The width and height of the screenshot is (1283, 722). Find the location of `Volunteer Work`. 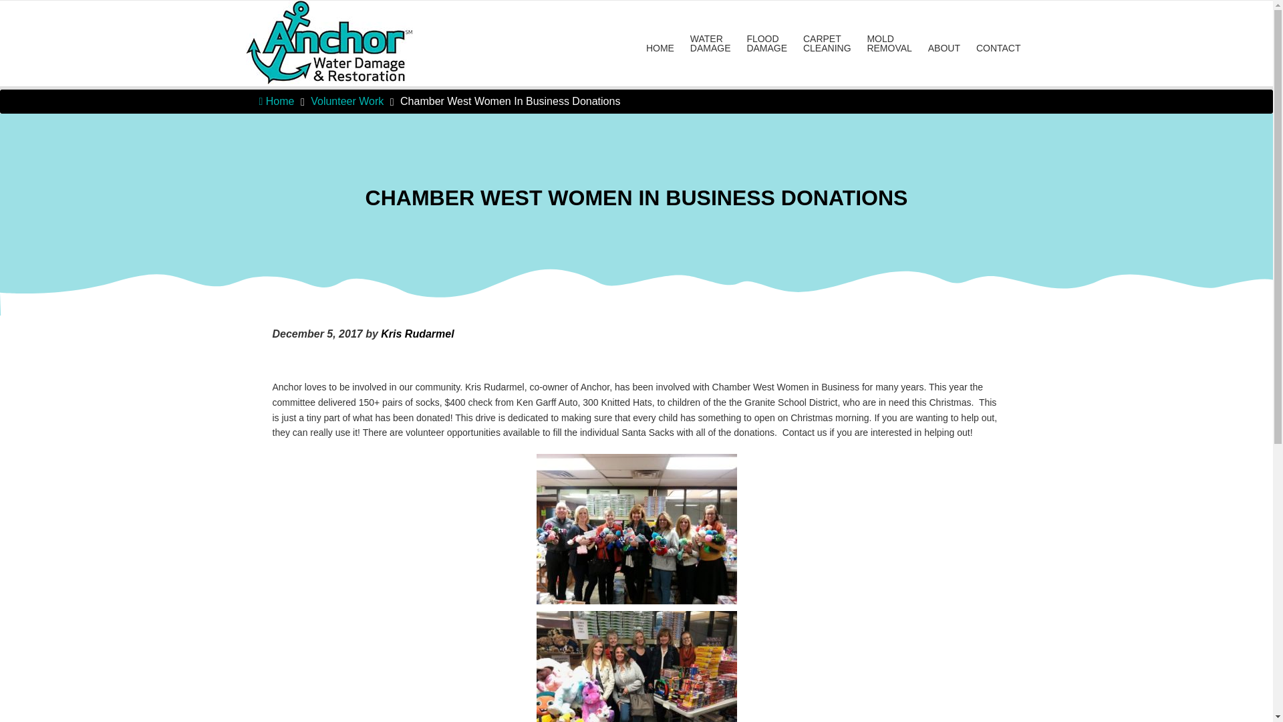

Volunteer Work is located at coordinates (347, 100).